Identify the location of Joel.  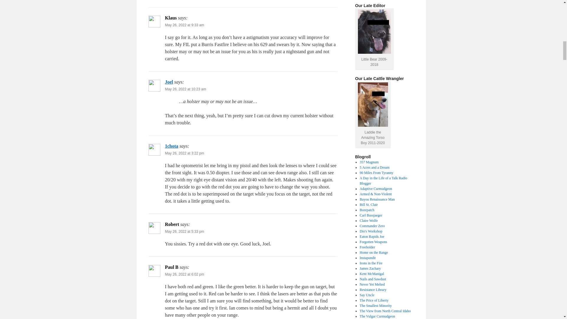
(169, 82).